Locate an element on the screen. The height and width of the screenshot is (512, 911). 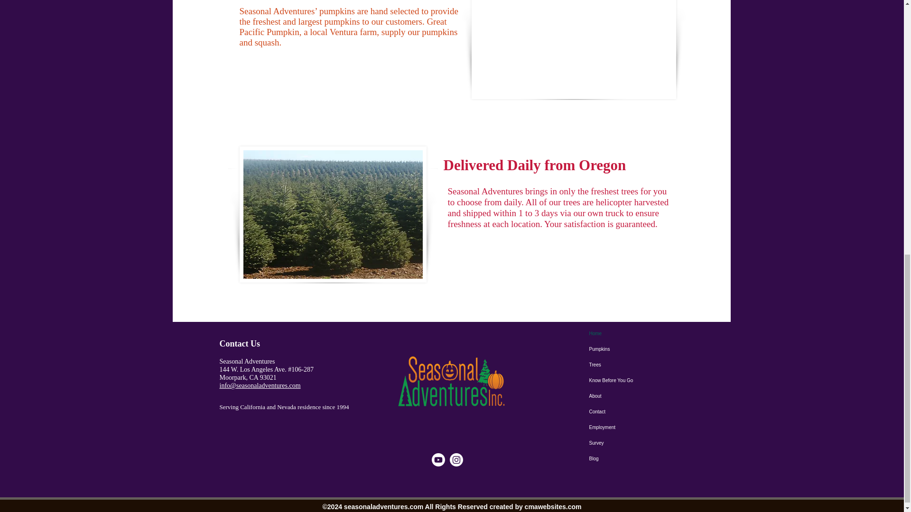
Blog is located at coordinates (637, 458).